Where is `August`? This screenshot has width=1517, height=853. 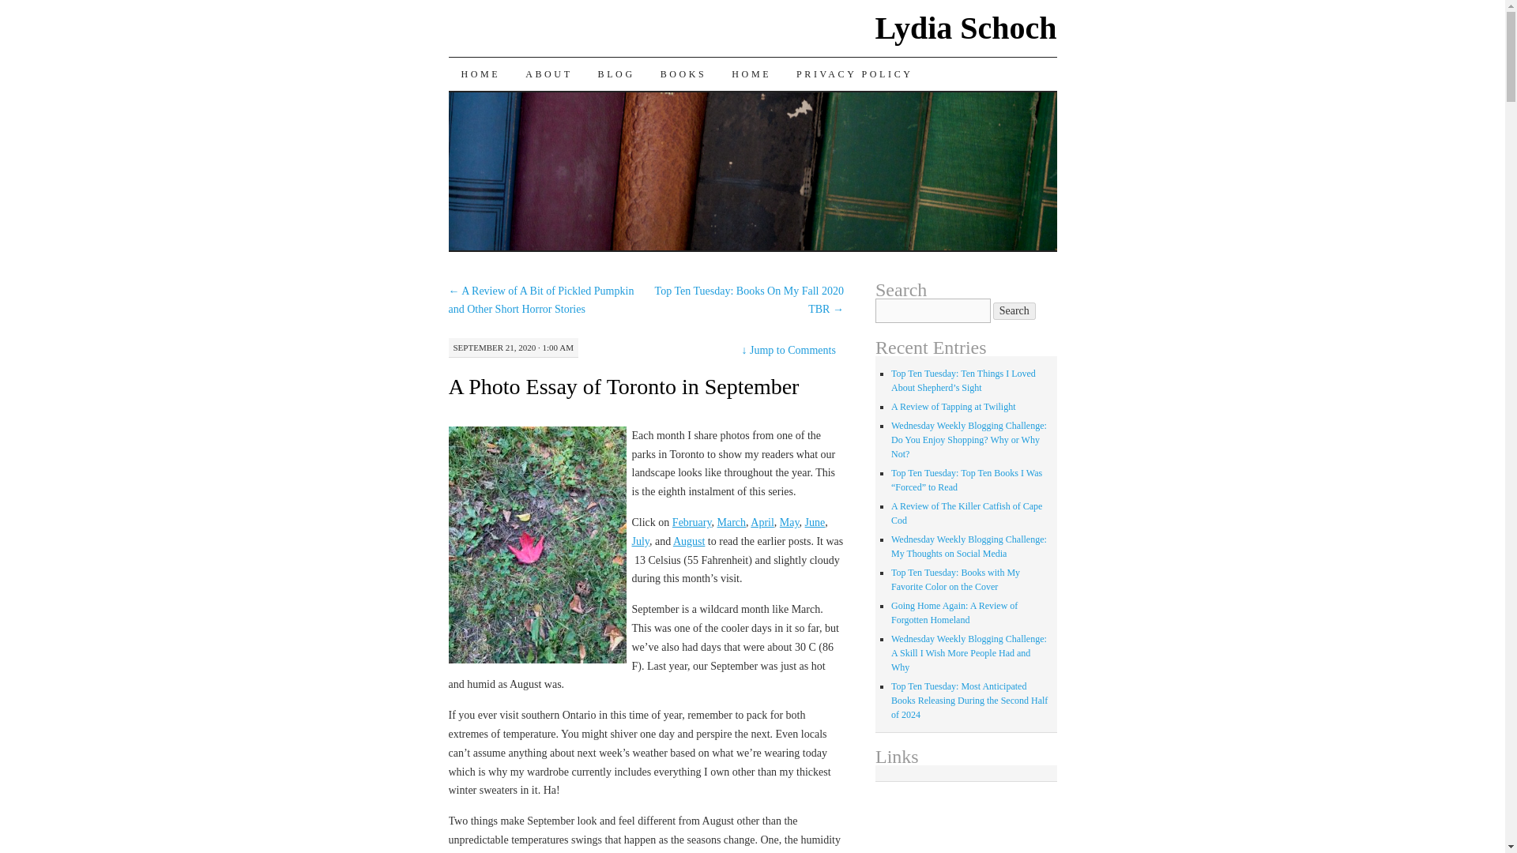 August is located at coordinates (689, 542).